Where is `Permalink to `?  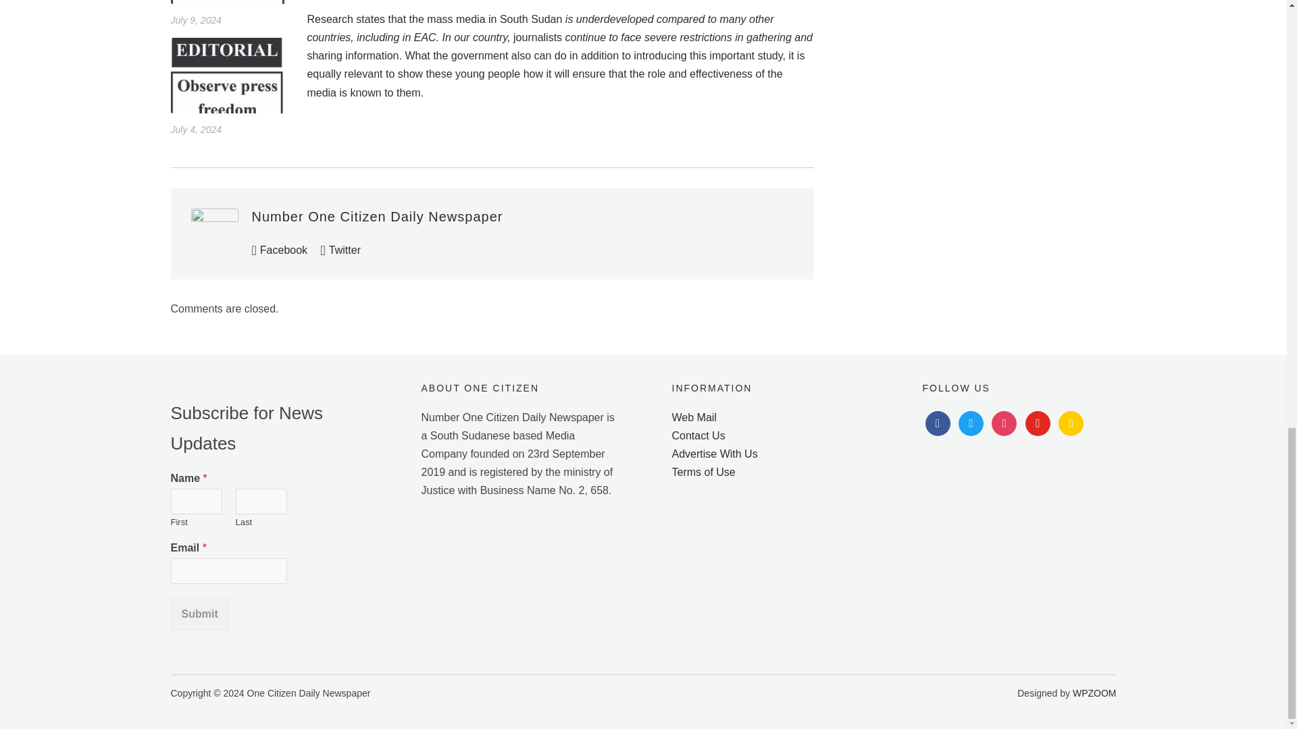 Permalink to  is located at coordinates (227, 2).